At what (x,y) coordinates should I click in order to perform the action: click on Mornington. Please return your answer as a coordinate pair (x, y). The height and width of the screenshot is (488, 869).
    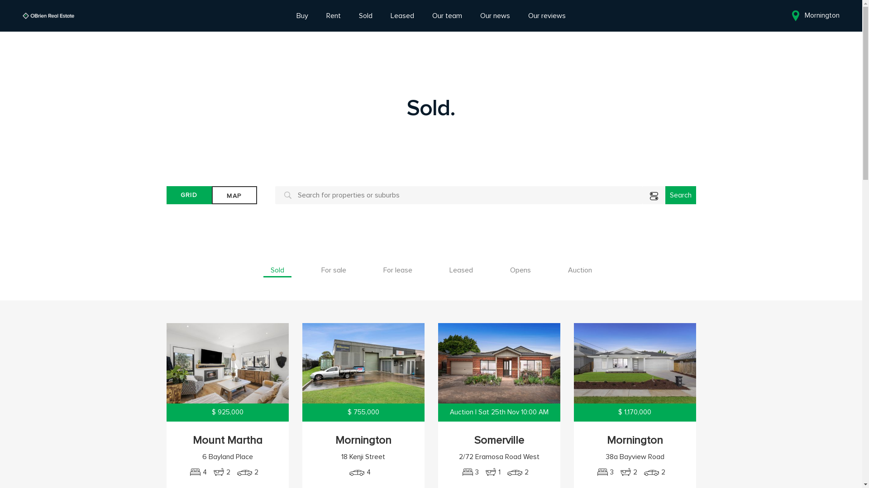
    Looking at the image, I should click on (815, 16).